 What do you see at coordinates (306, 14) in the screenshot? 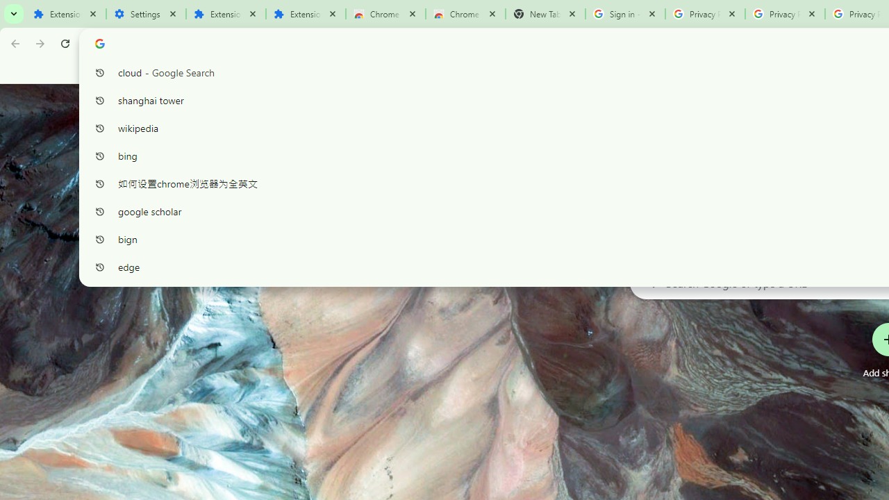
I see `Extensions` at bounding box center [306, 14].